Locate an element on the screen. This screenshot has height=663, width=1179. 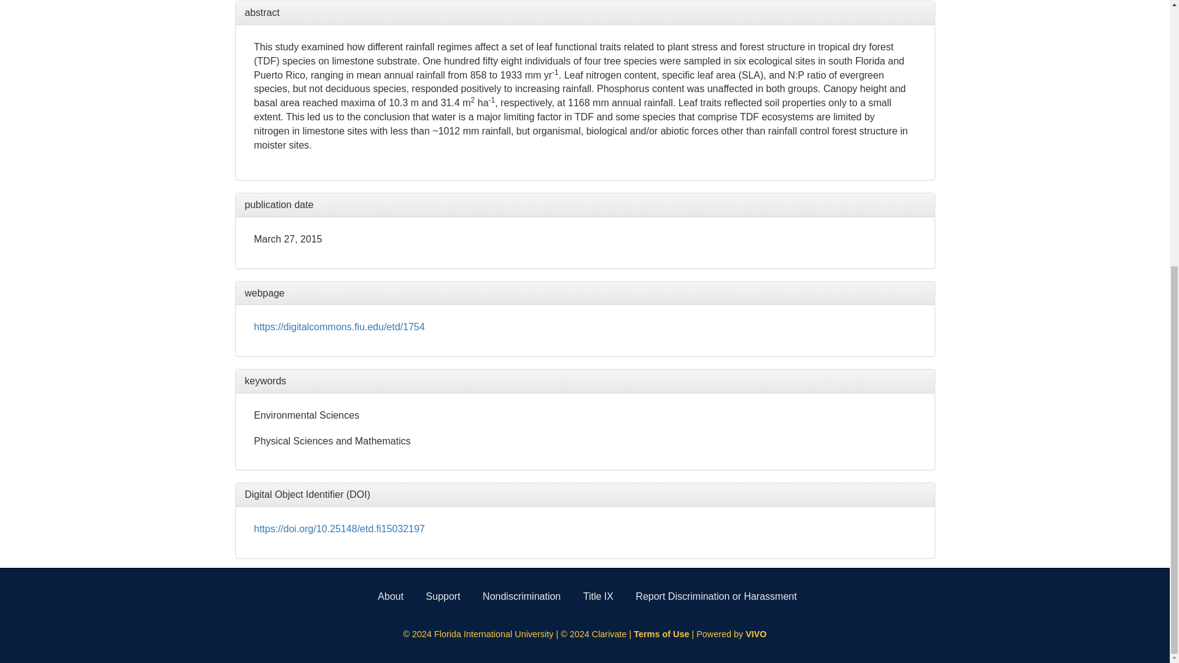
VIVO is located at coordinates (755, 634).